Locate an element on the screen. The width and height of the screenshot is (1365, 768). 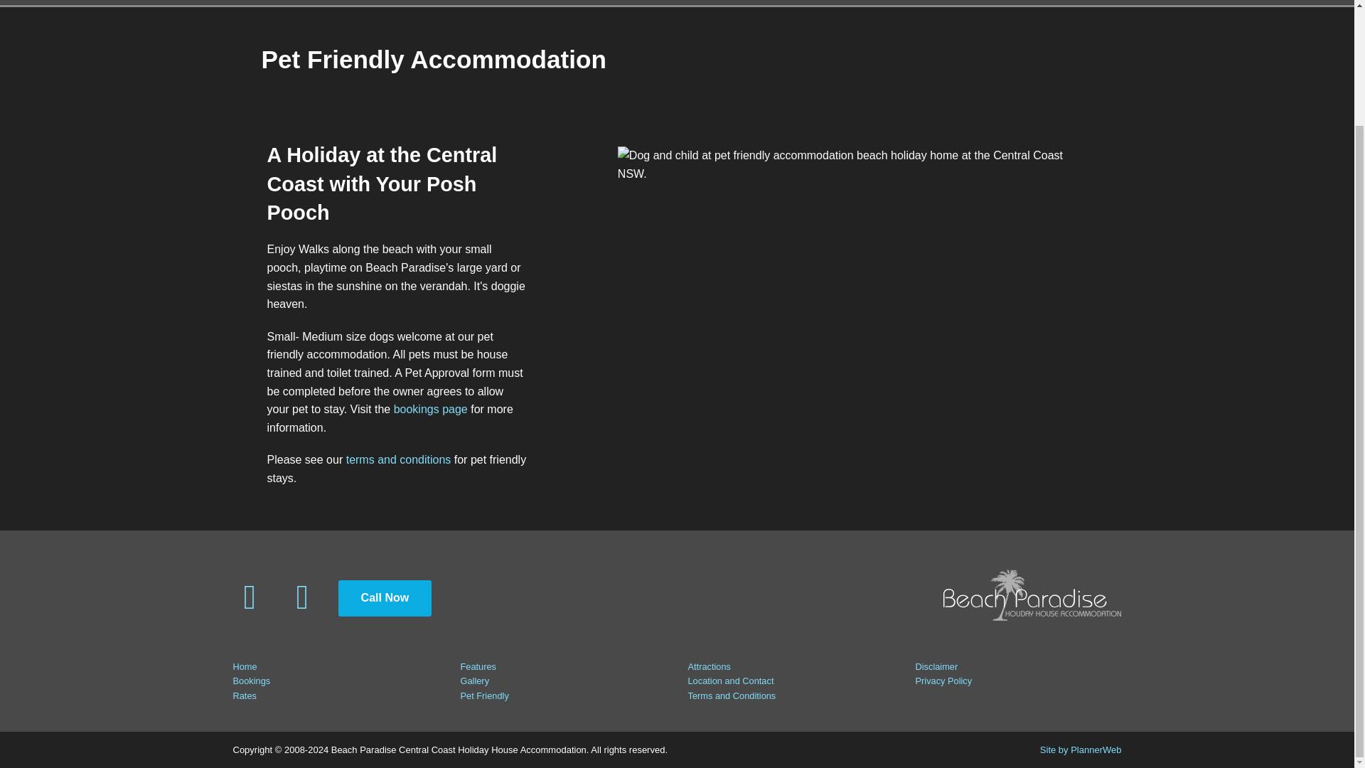
Location and Contact is located at coordinates (731, 681).